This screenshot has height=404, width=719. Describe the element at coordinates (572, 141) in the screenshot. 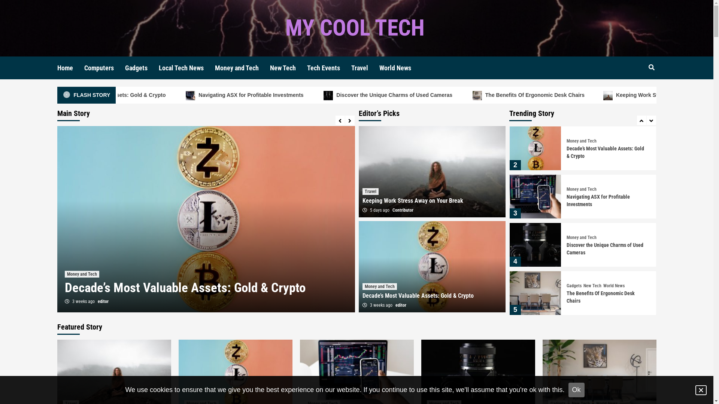

I see `Travel` at that location.